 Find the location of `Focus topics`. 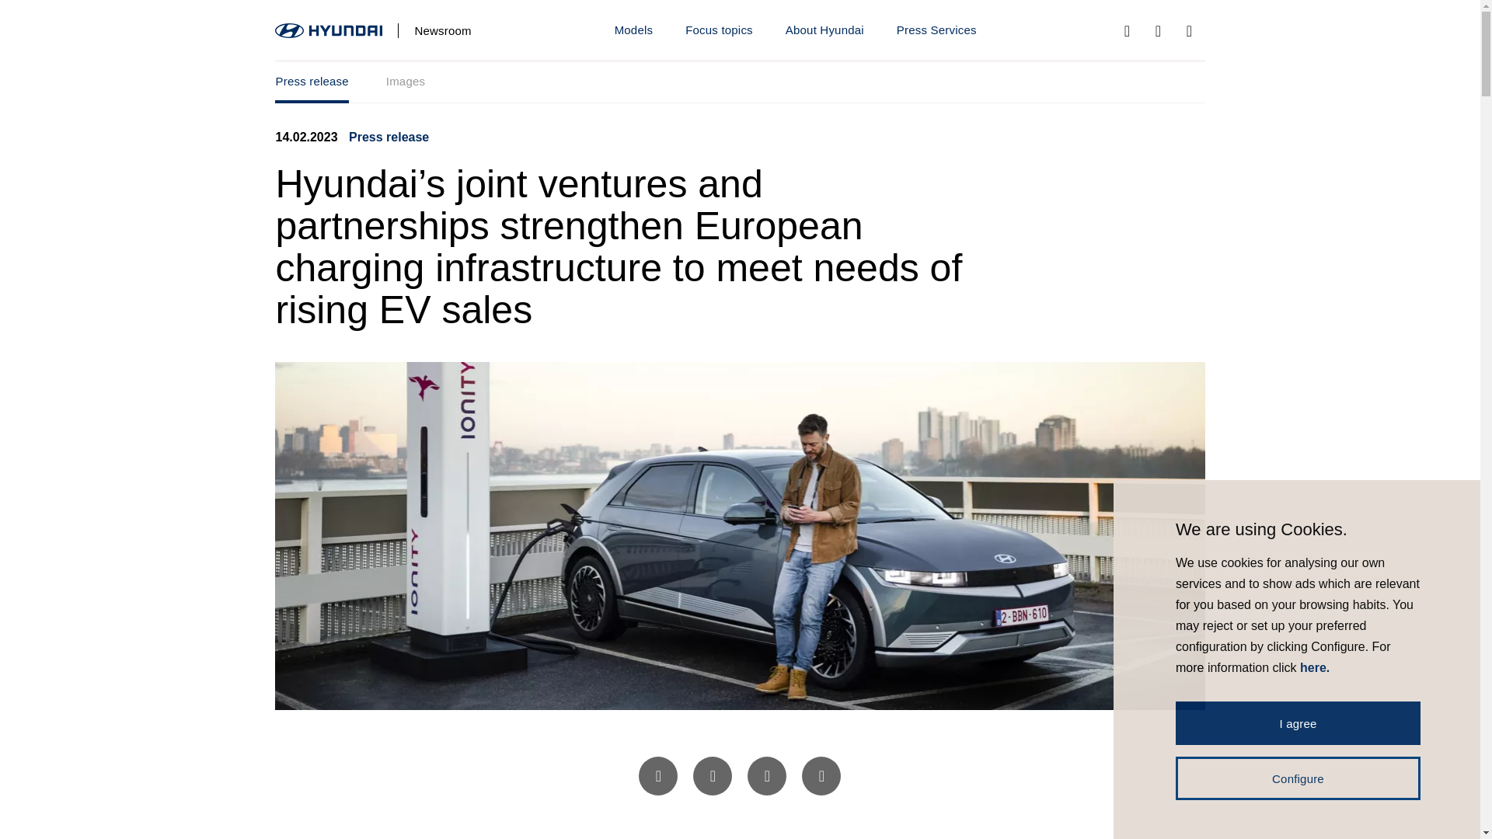

Focus topics is located at coordinates (824, 31).